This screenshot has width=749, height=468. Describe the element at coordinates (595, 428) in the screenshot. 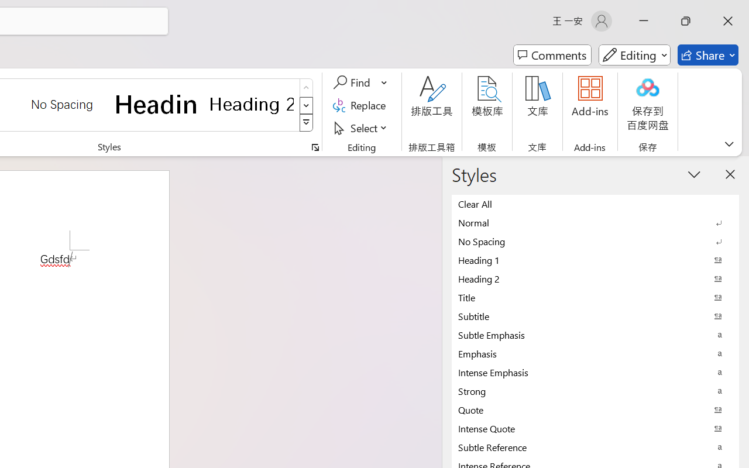

I see `Intense Quote` at that location.